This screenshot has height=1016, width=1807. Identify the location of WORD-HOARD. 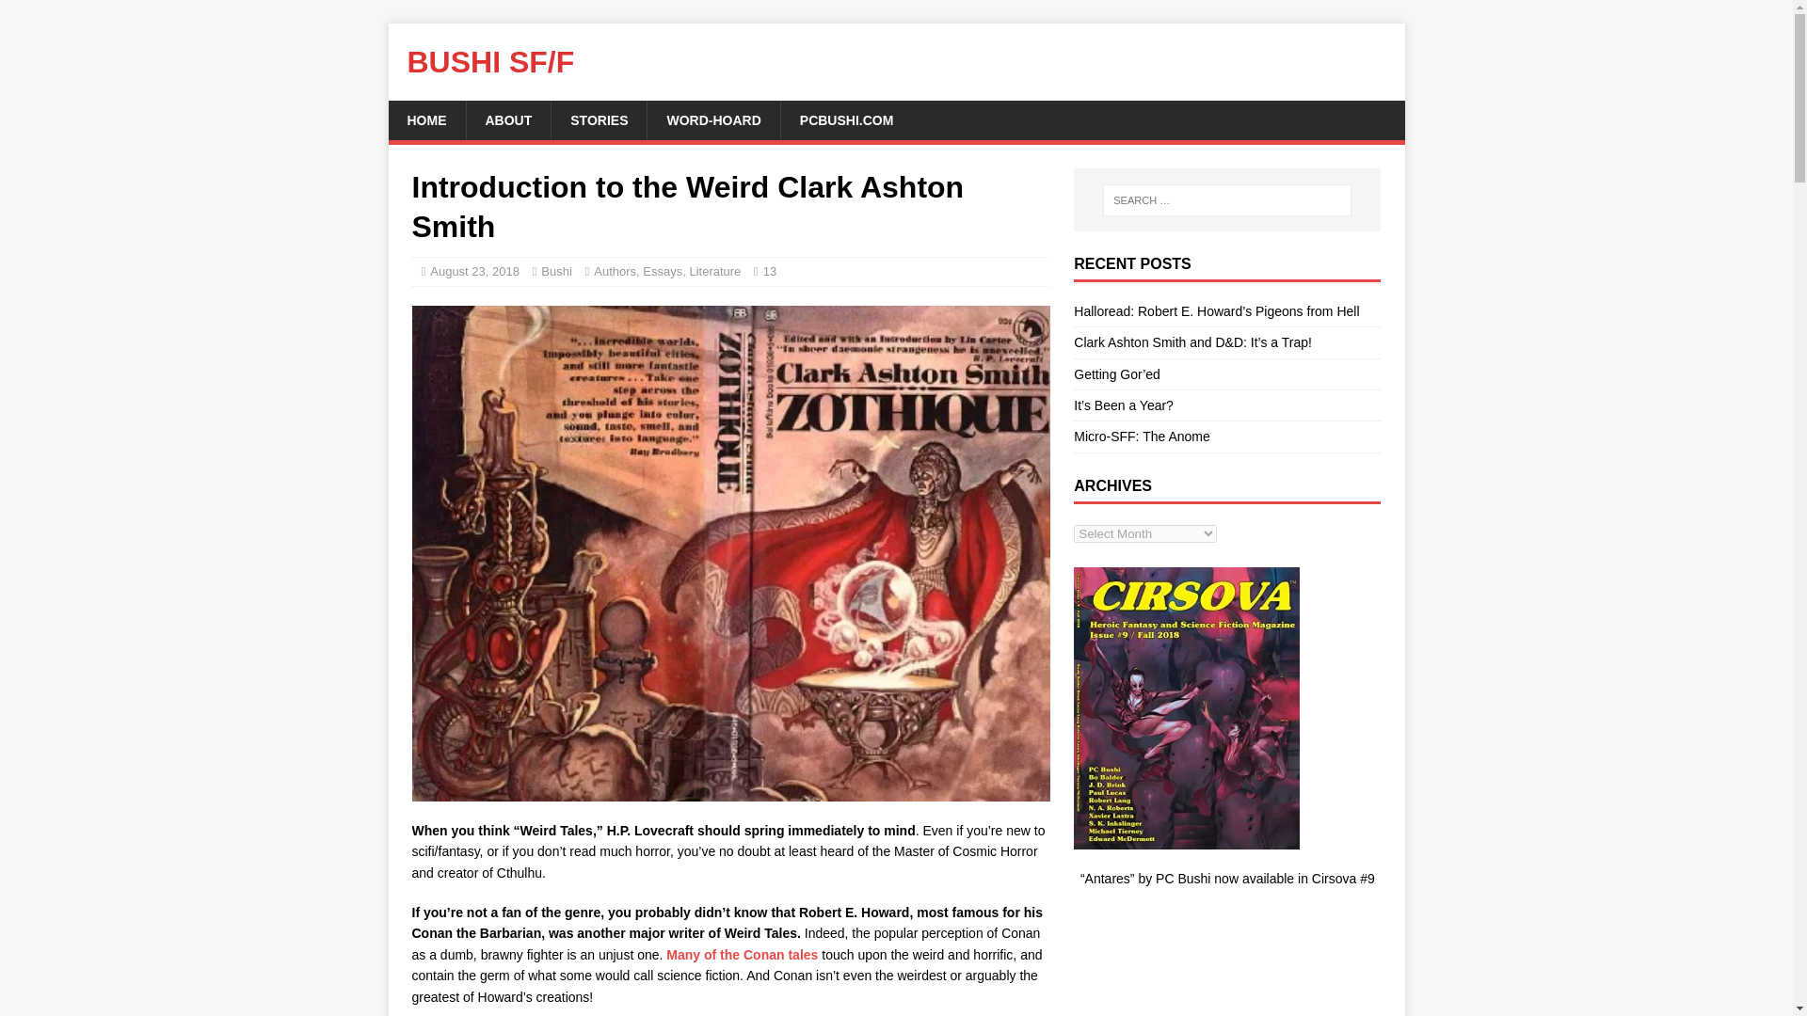
(712, 120).